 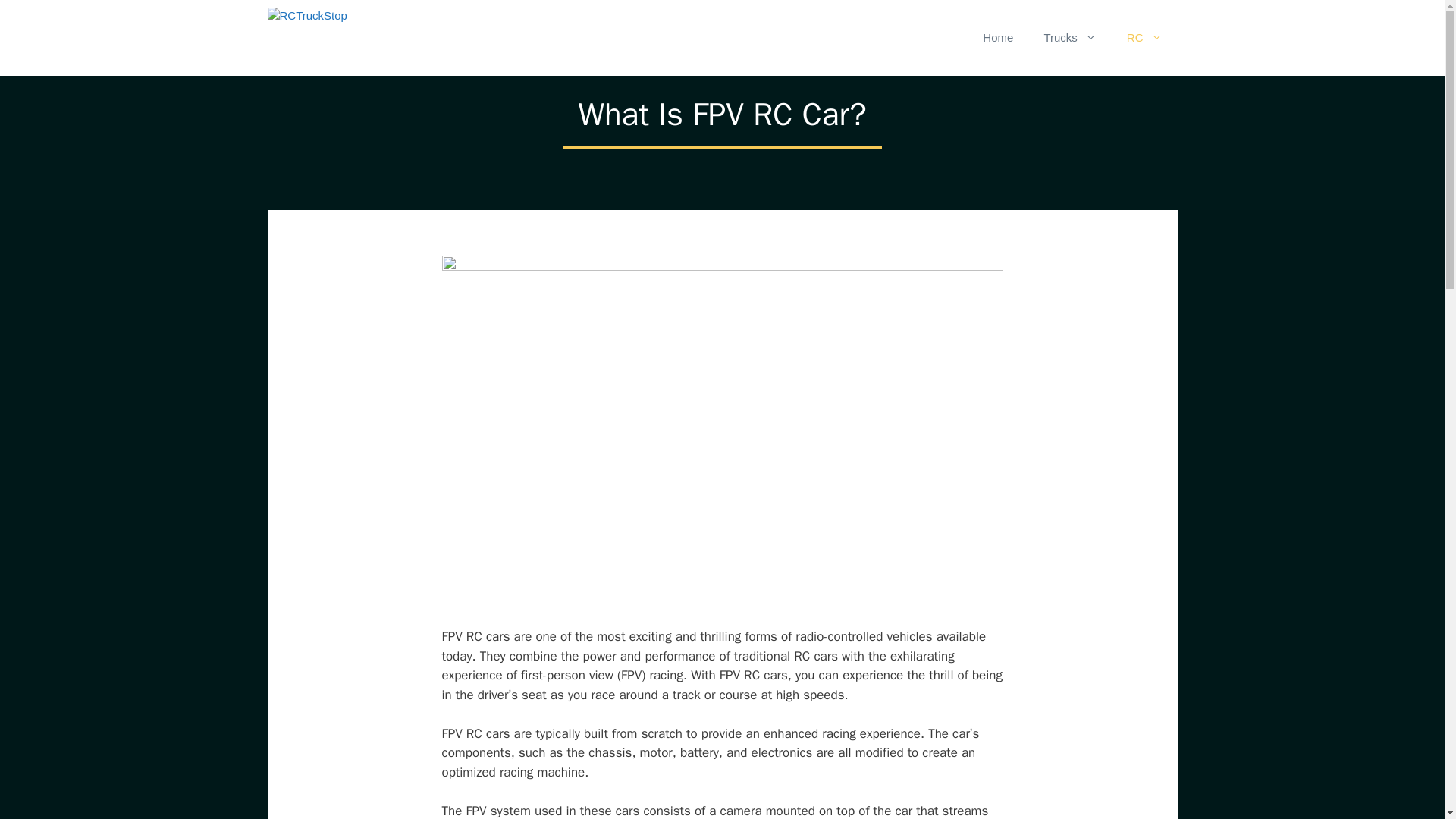 What do you see at coordinates (1069, 38) in the screenshot?
I see `Trucks` at bounding box center [1069, 38].